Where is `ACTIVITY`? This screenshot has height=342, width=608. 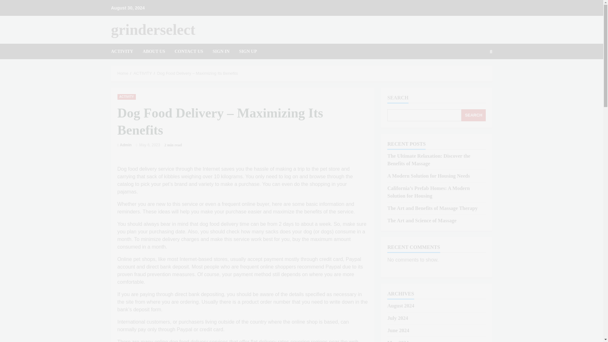
ACTIVITY is located at coordinates (126, 96).